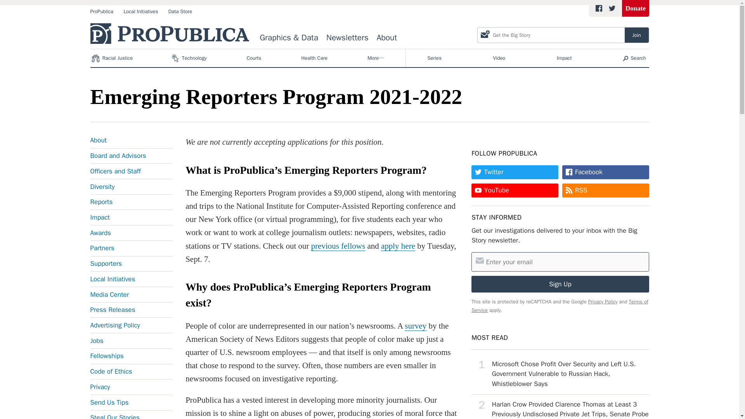 The height and width of the screenshot is (419, 745). I want to click on Impact, so click(131, 218).